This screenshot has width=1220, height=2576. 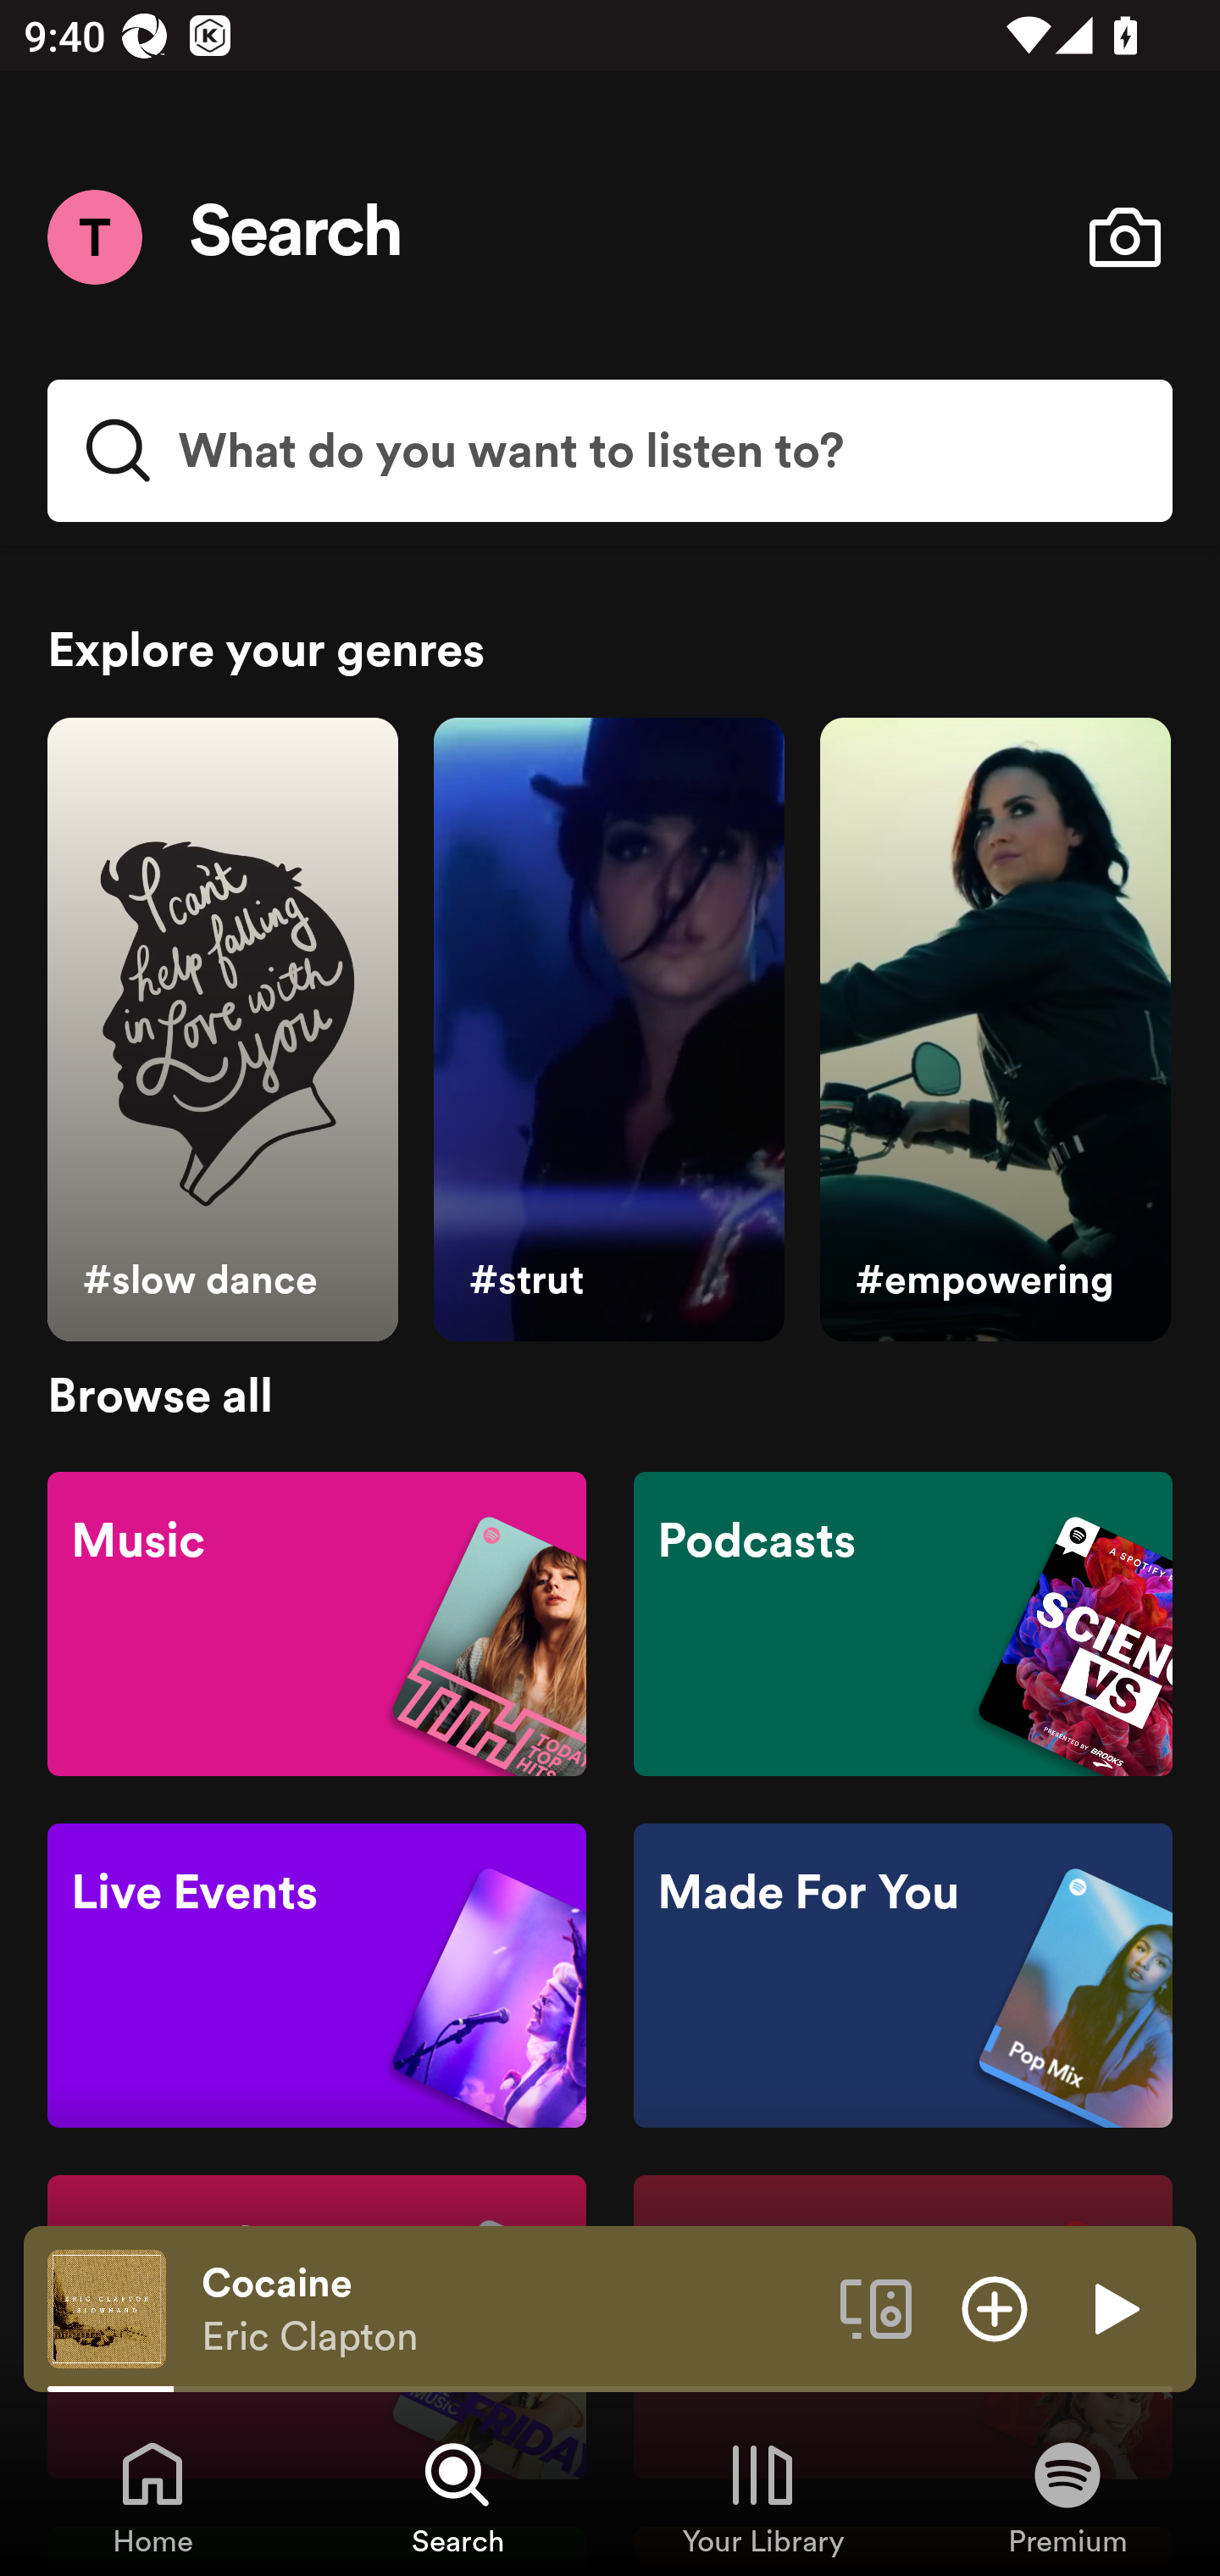 What do you see at coordinates (995, 1030) in the screenshot?
I see `#empowering` at bounding box center [995, 1030].